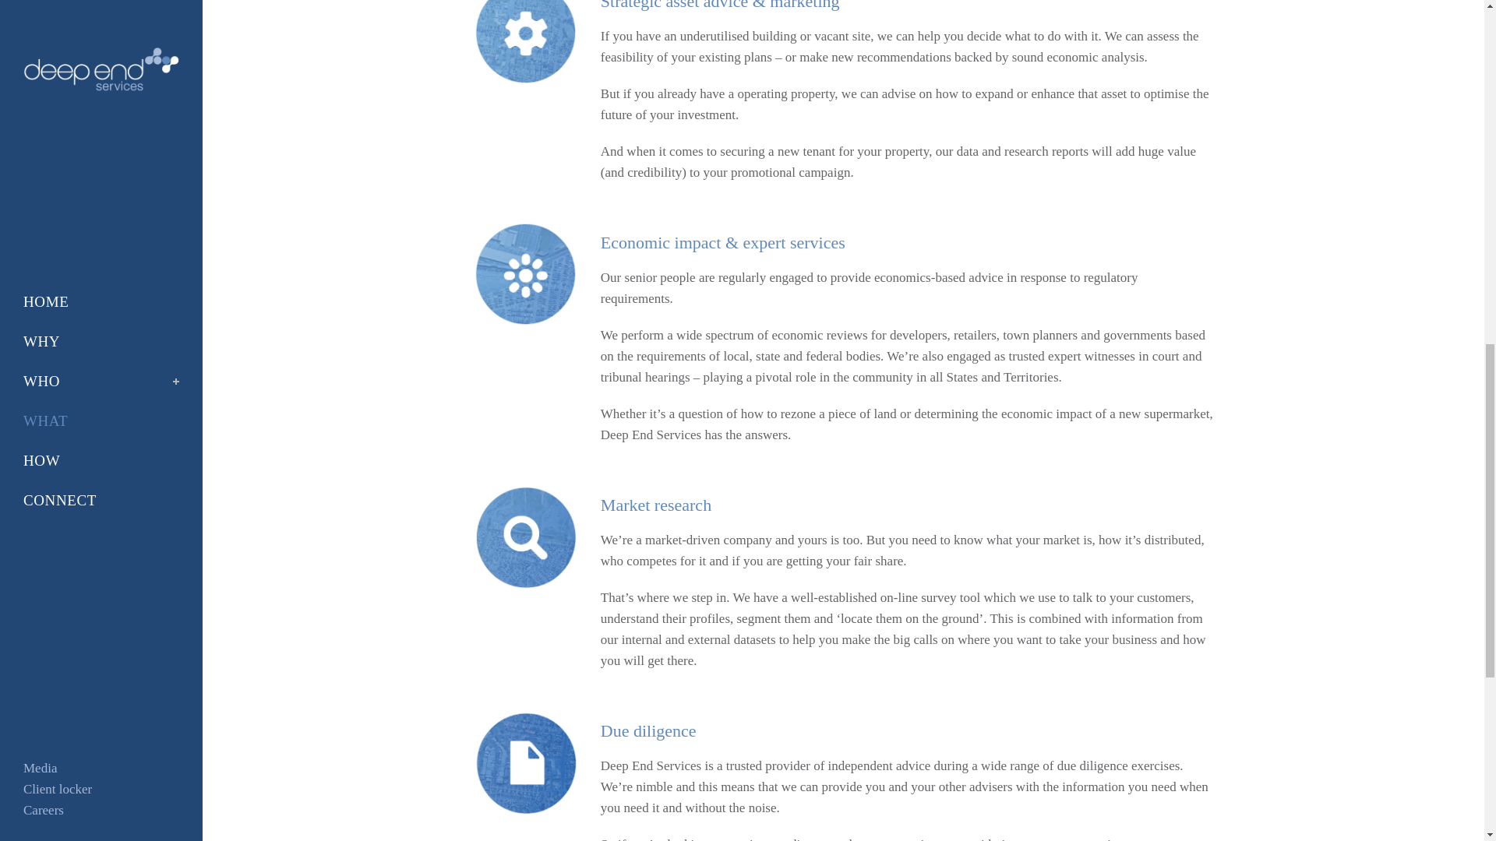 The width and height of the screenshot is (1496, 841). What do you see at coordinates (525, 537) in the screenshot?
I see `icons-what-05` at bounding box center [525, 537].